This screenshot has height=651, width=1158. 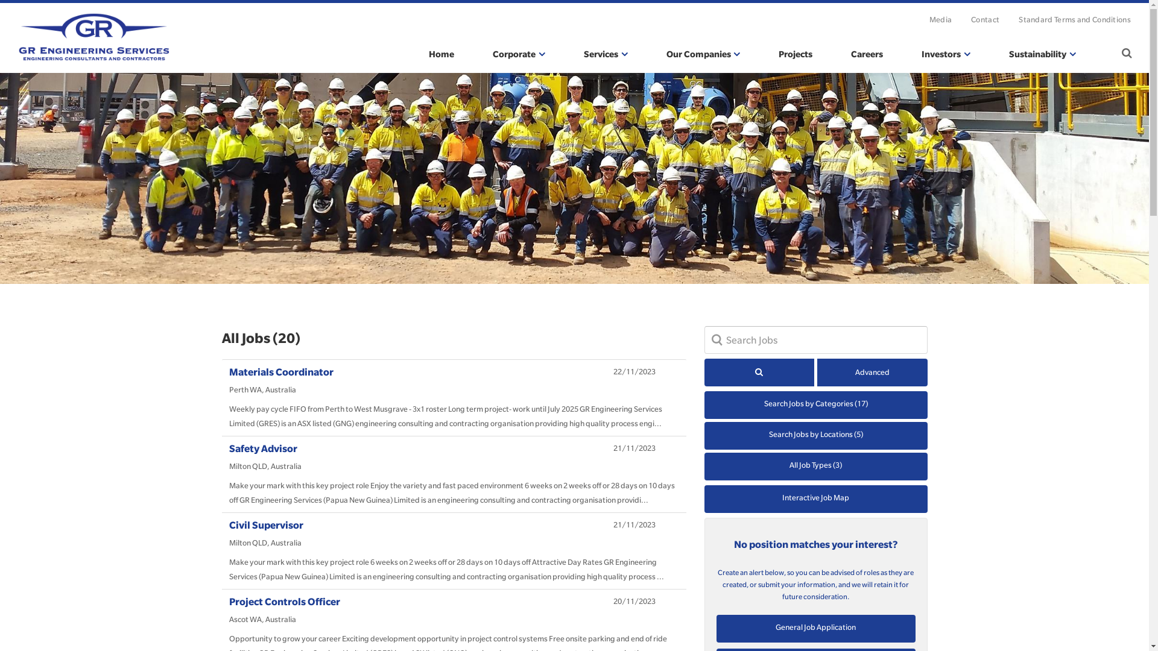 I want to click on Careers, so click(x=867, y=54).